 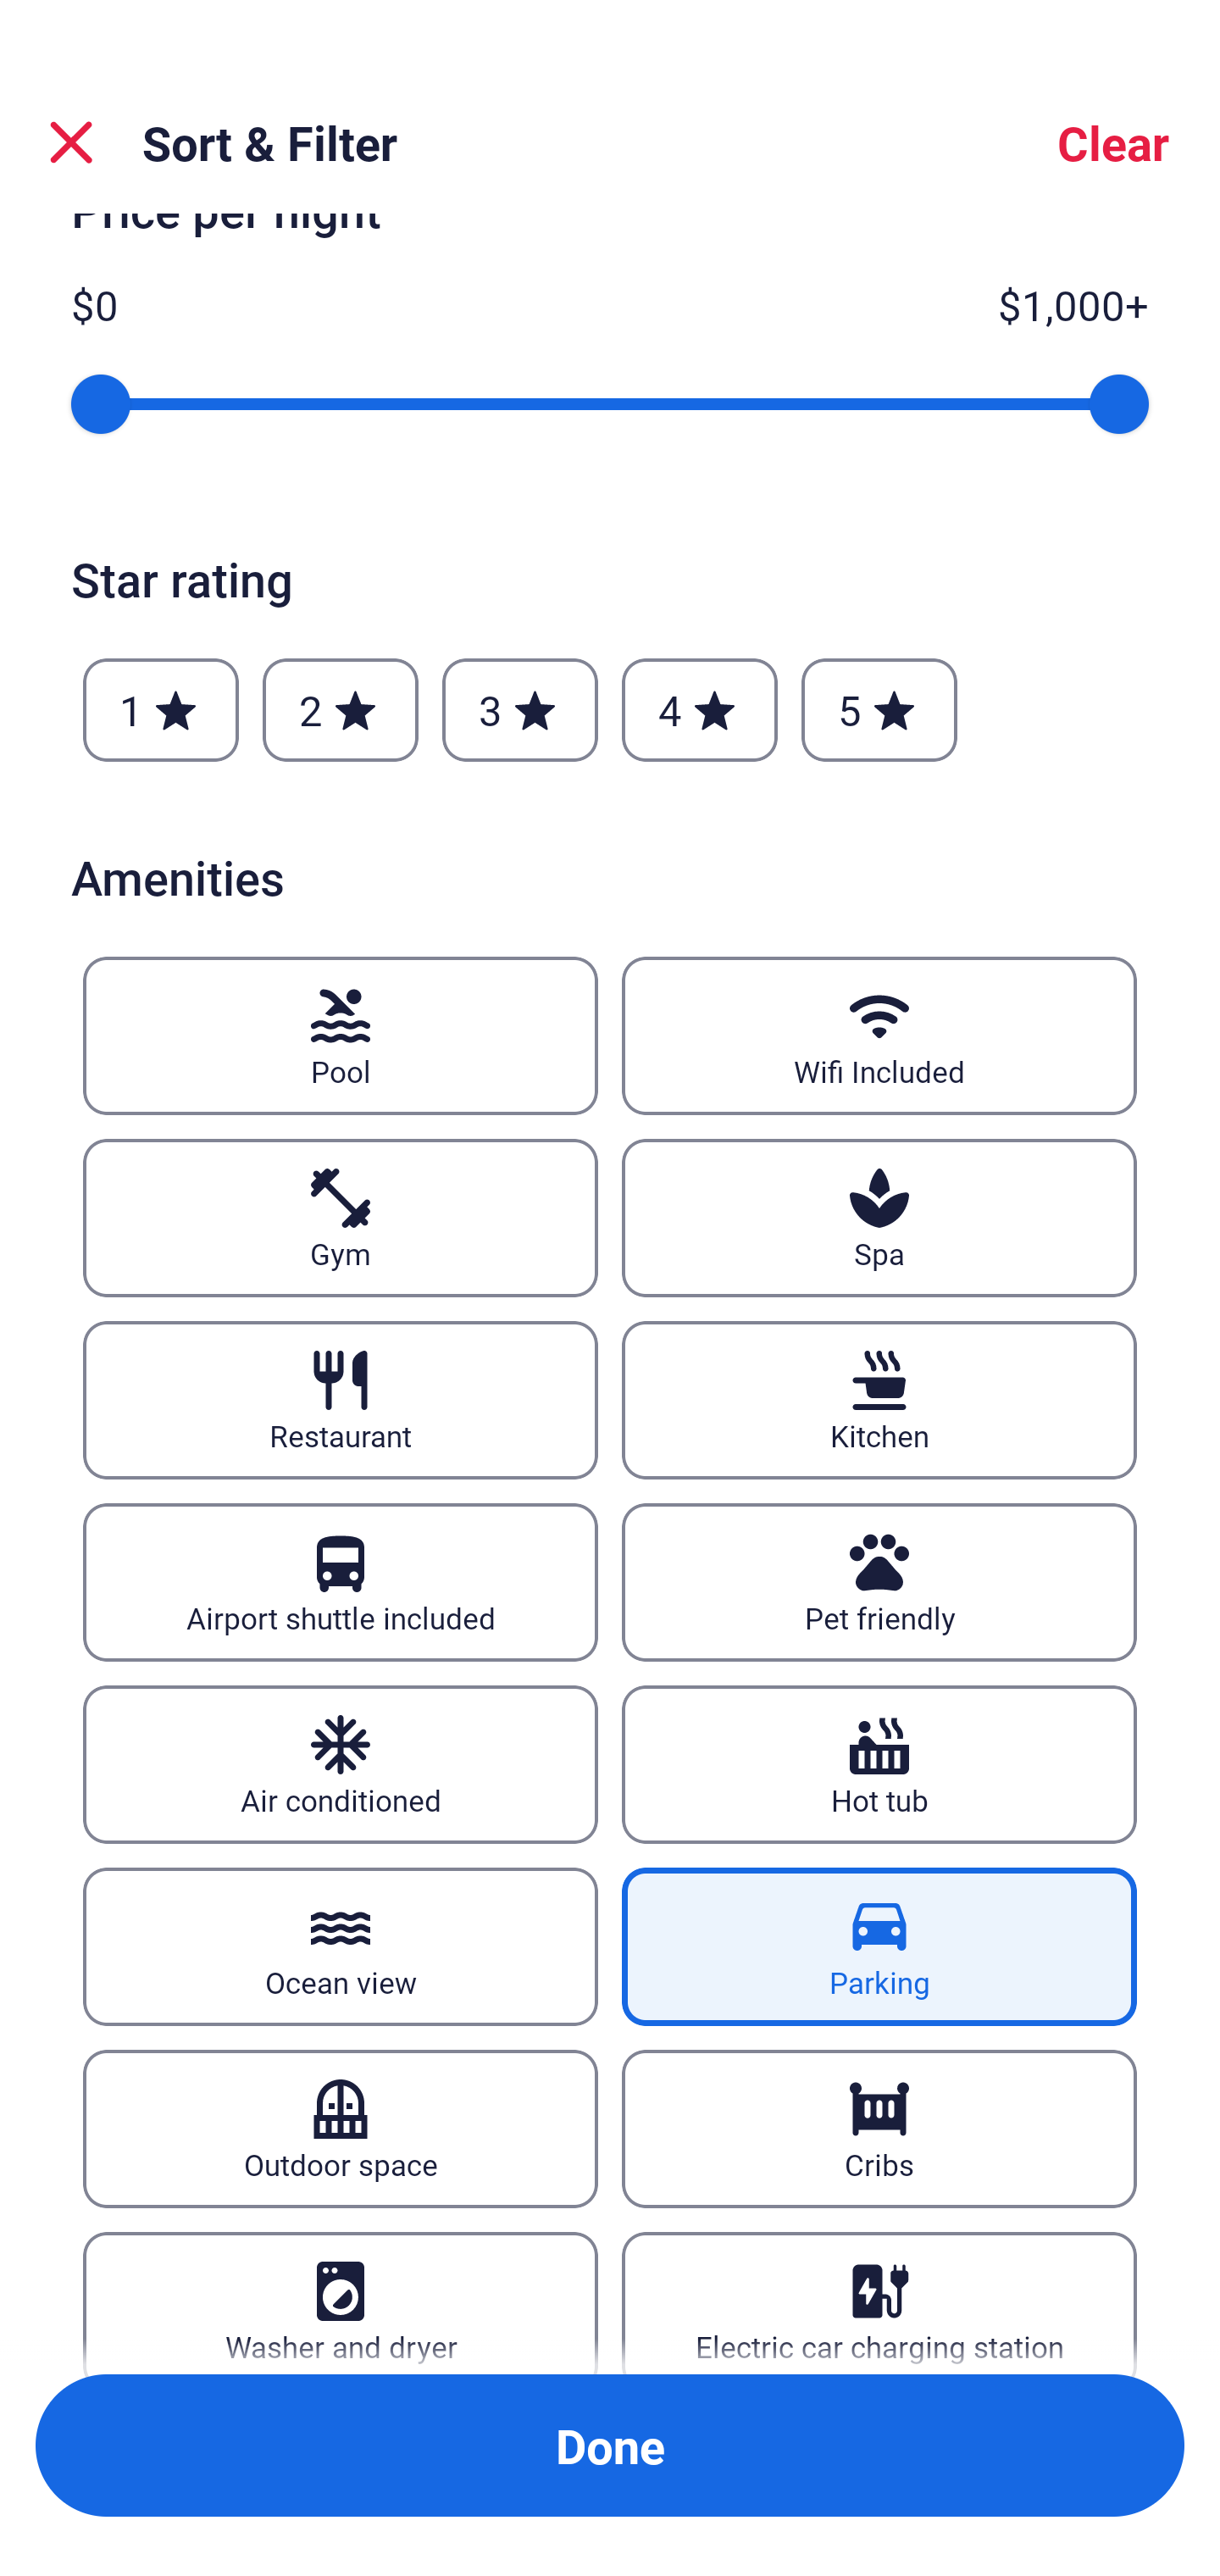 What do you see at coordinates (340, 2129) in the screenshot?
I see `Outdoor space` at bounding box center [340, 2129].